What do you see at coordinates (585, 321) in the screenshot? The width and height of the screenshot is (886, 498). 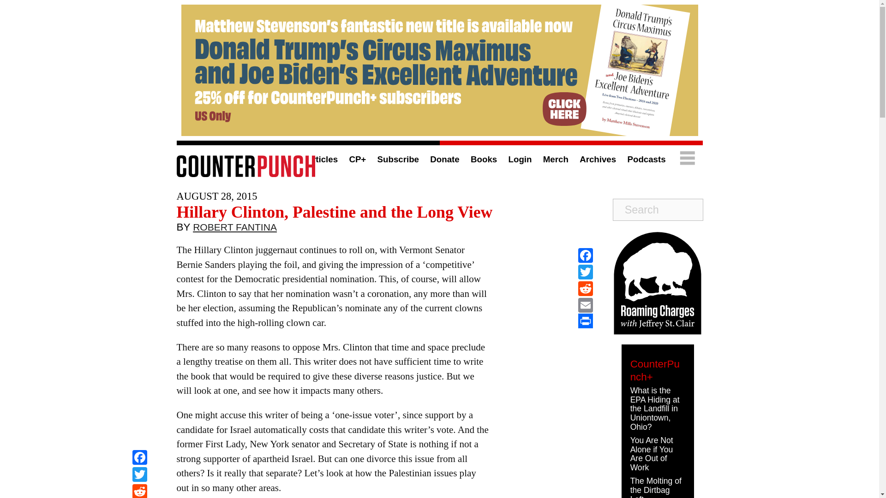 I see `Print This Post` at bounding box center [585, 321].